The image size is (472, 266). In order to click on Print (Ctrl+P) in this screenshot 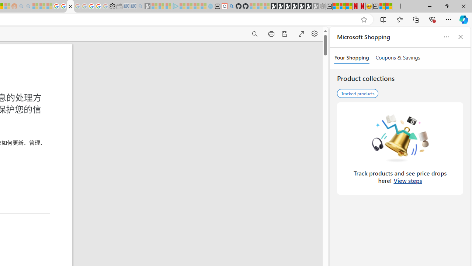, I will do `click(271, 34)`.